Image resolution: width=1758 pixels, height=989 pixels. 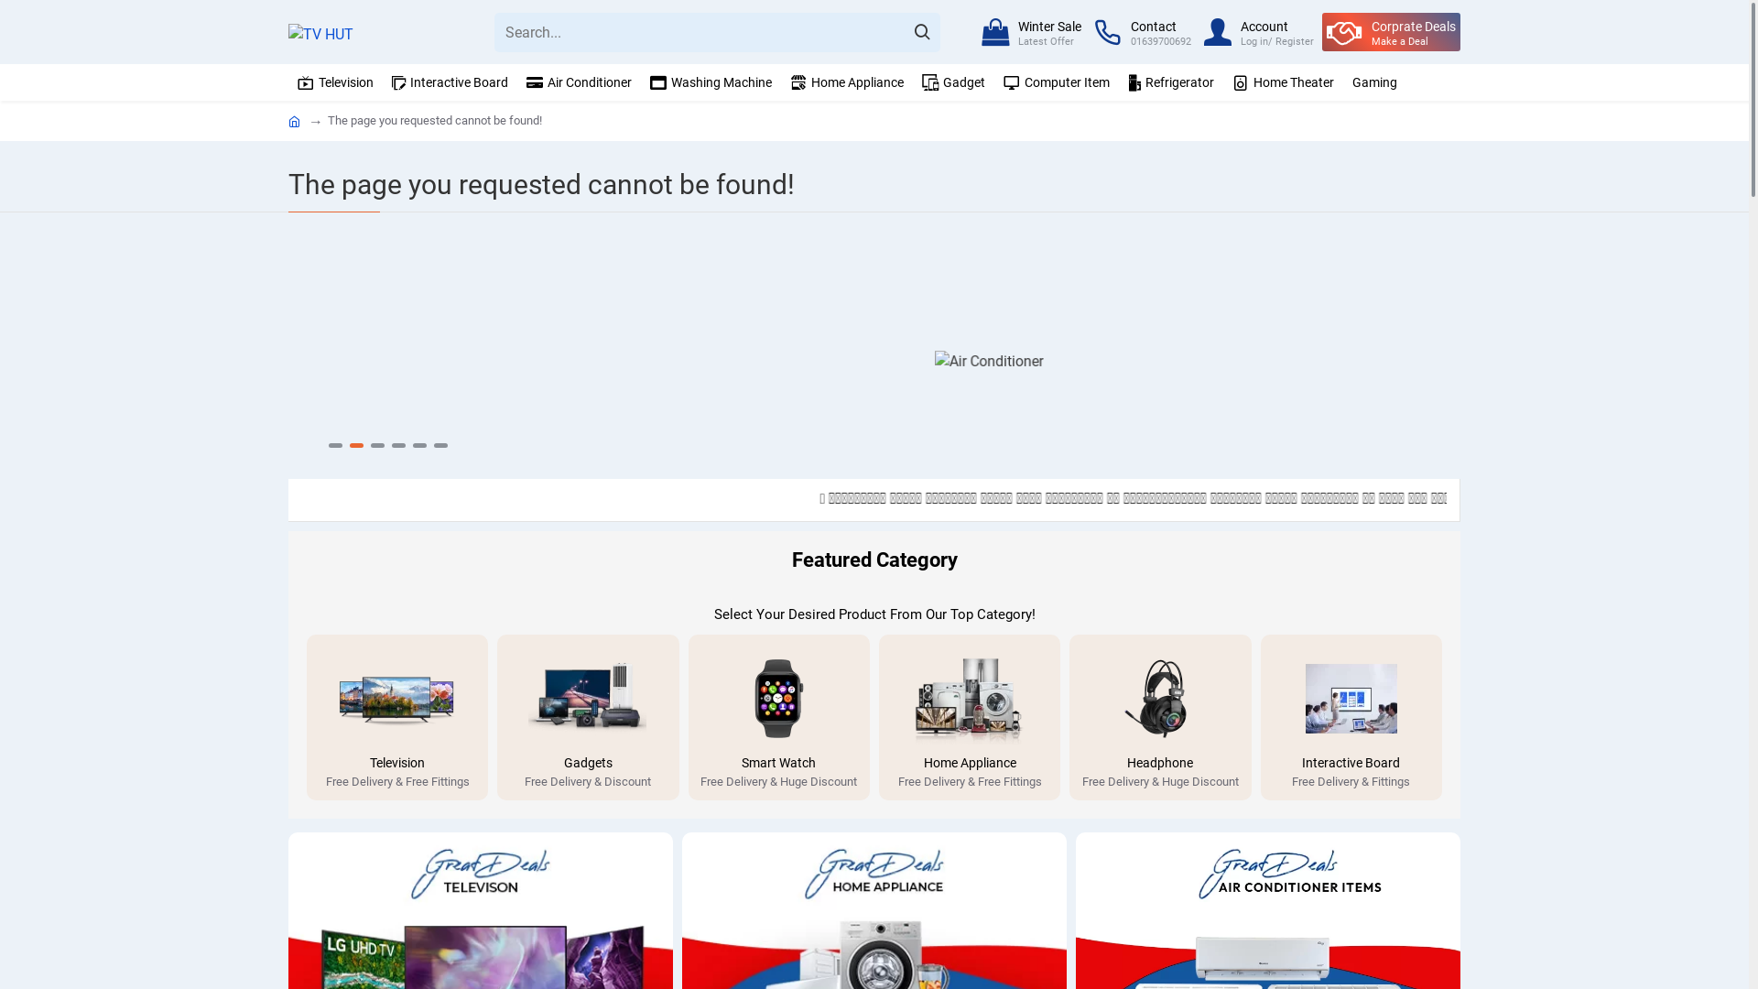 I want to click on Headphone
Free Delivery & Huge Discount, so click(x=1160, y=886).